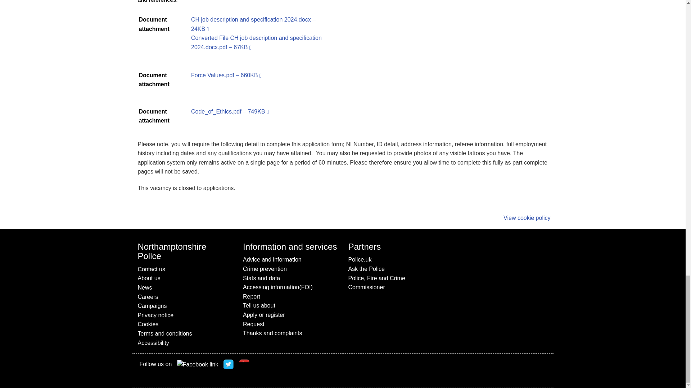  Describe the element at coordinates (185, 306) in the screenshot. I see `Campaigns` at that location.